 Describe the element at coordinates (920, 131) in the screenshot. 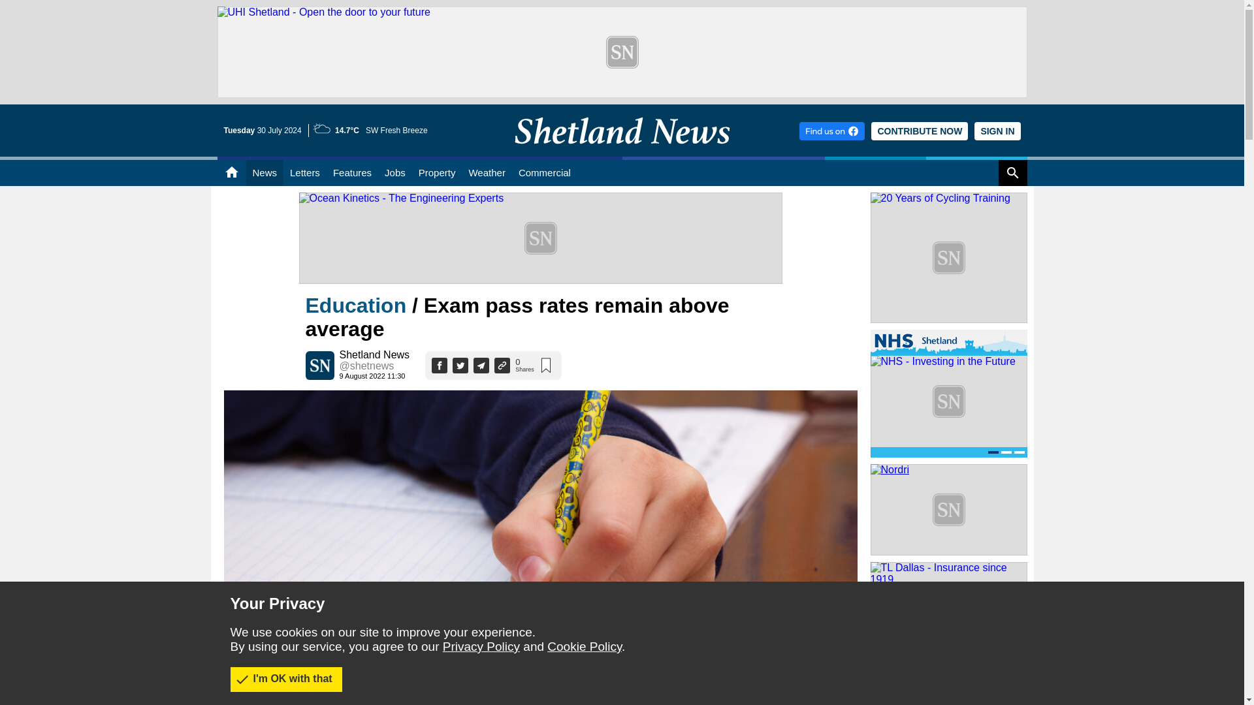

I see `CONTRIBUTE NOW` at that location.